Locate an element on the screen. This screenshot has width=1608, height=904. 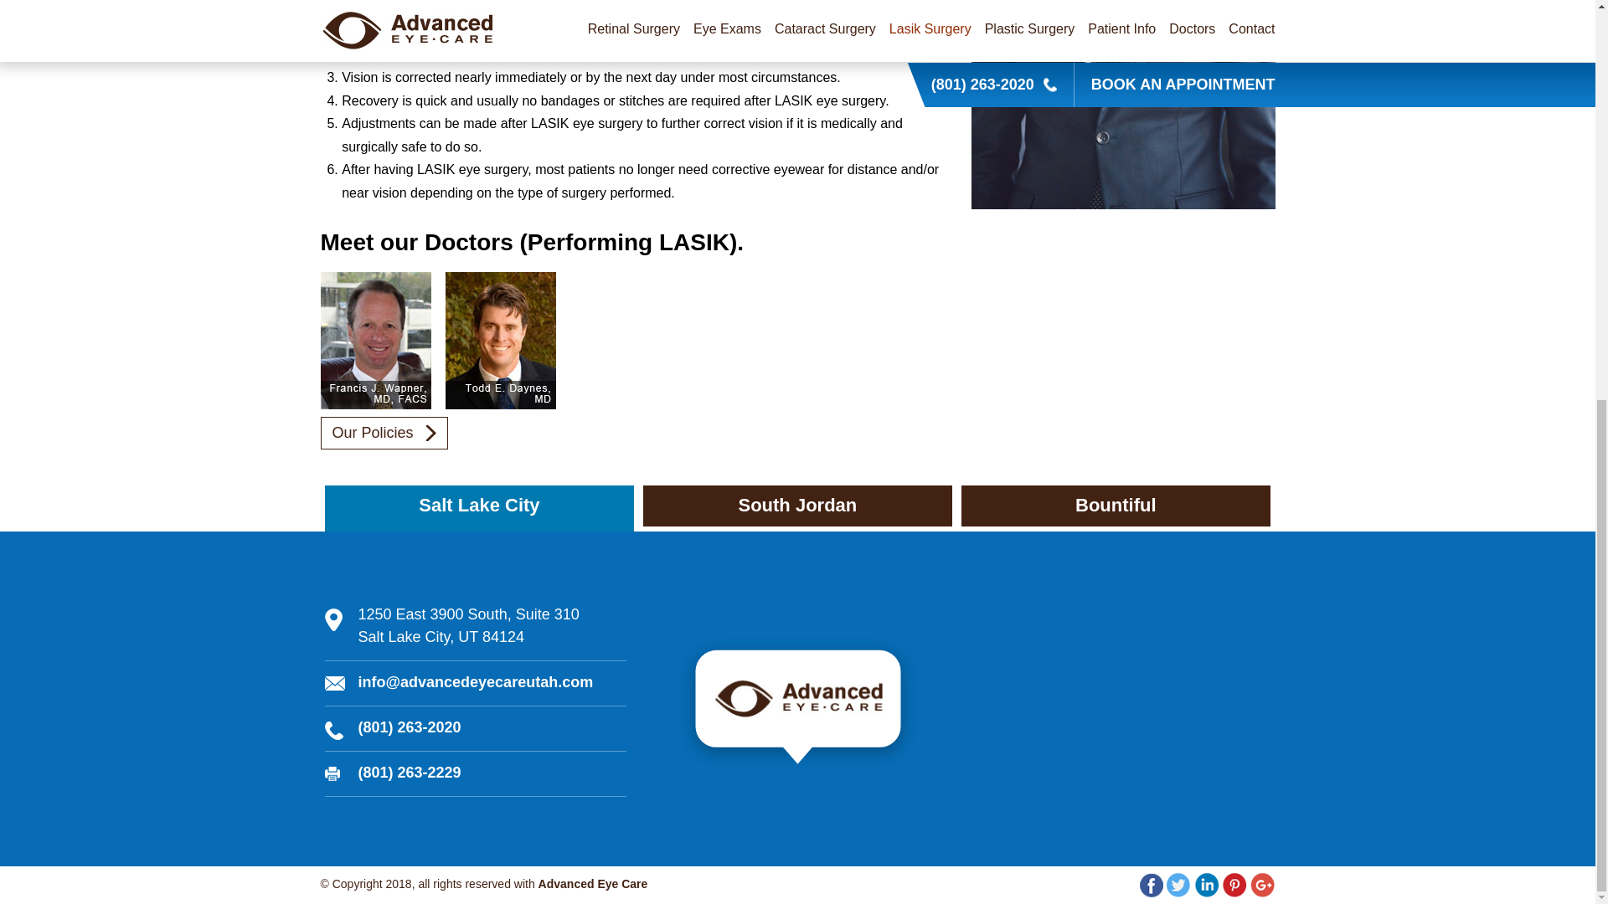
Pinterest is located at coordinates (1234, 886).